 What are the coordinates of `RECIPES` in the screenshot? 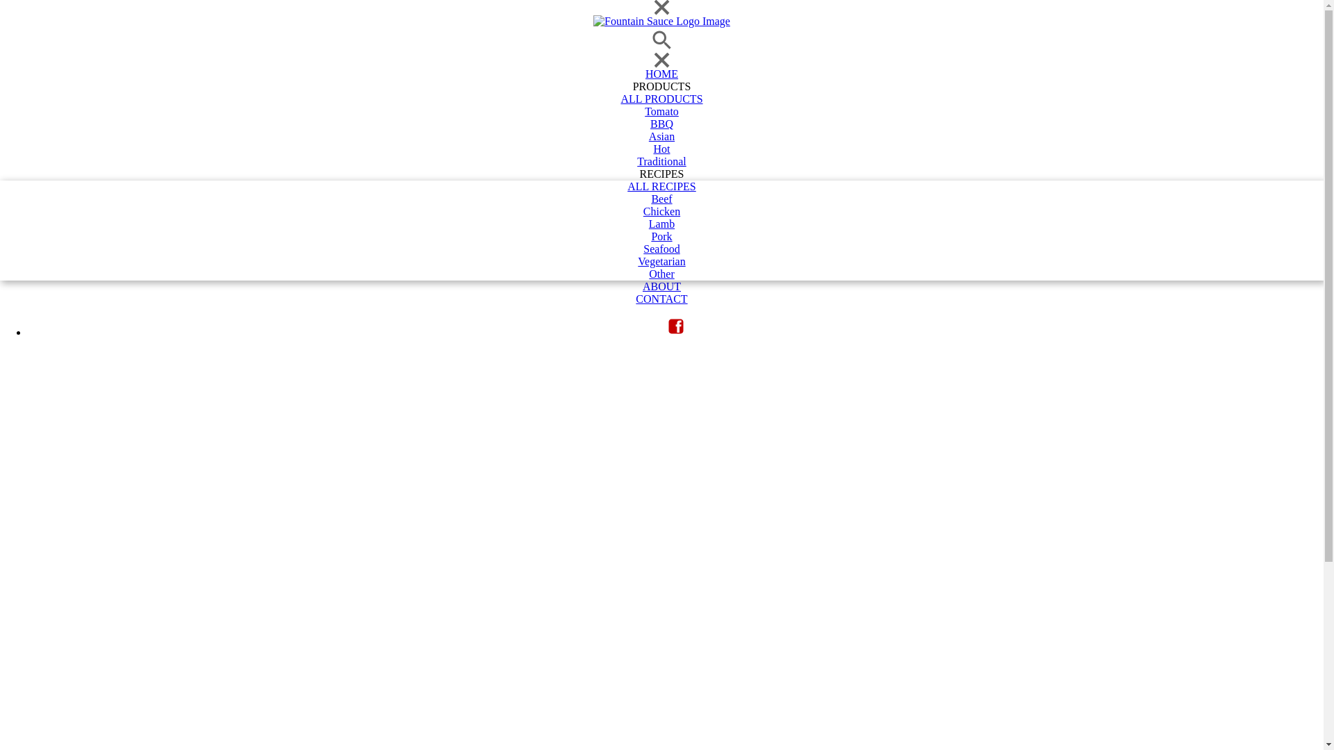 It's located at (661, 174).